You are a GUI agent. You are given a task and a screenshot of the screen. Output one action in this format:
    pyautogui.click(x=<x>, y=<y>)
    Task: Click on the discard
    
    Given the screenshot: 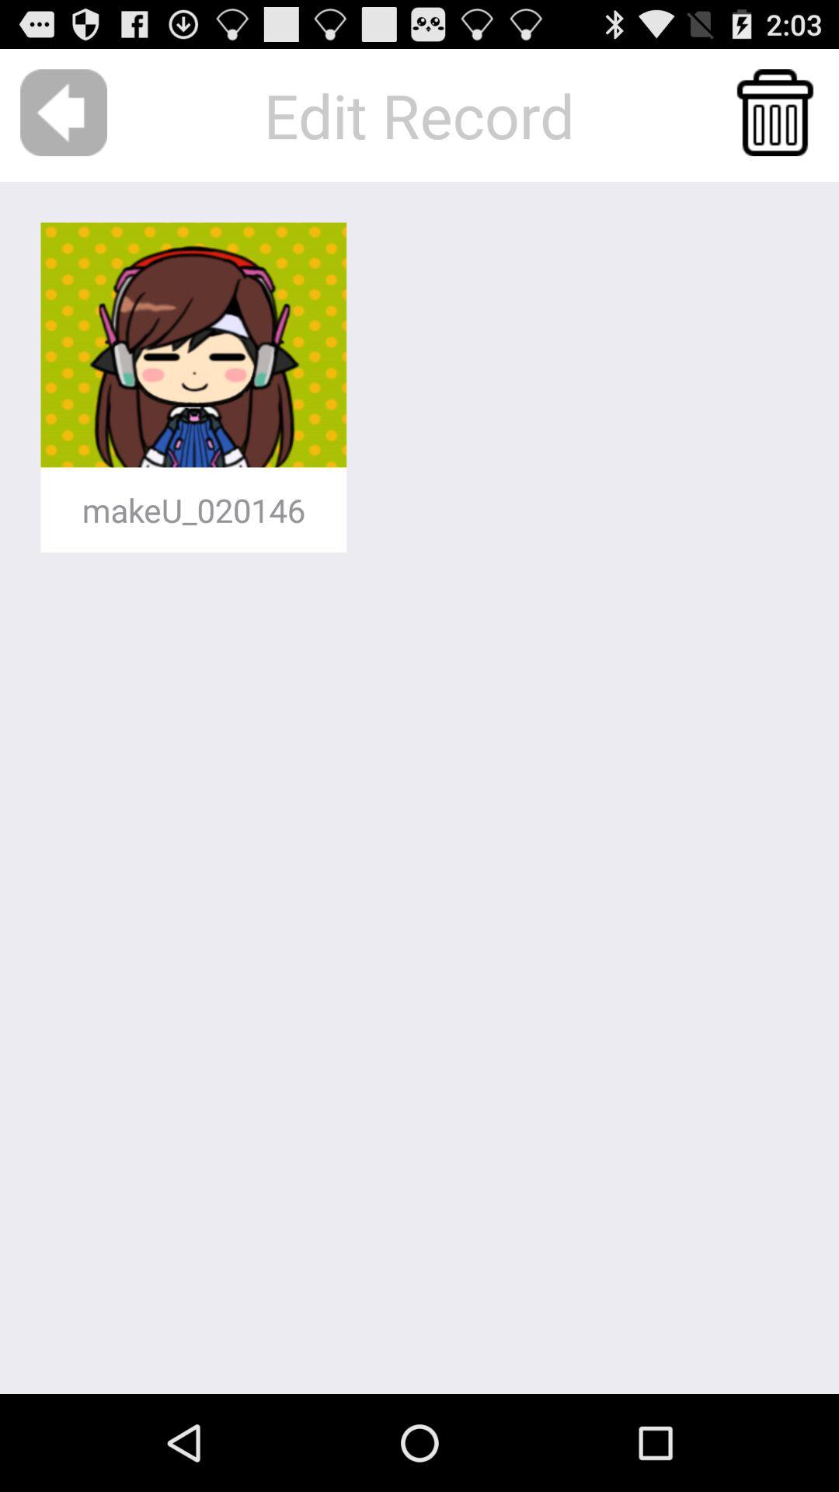 What is the action you would take?
    pyautogui.click(x=775, y=113)
    